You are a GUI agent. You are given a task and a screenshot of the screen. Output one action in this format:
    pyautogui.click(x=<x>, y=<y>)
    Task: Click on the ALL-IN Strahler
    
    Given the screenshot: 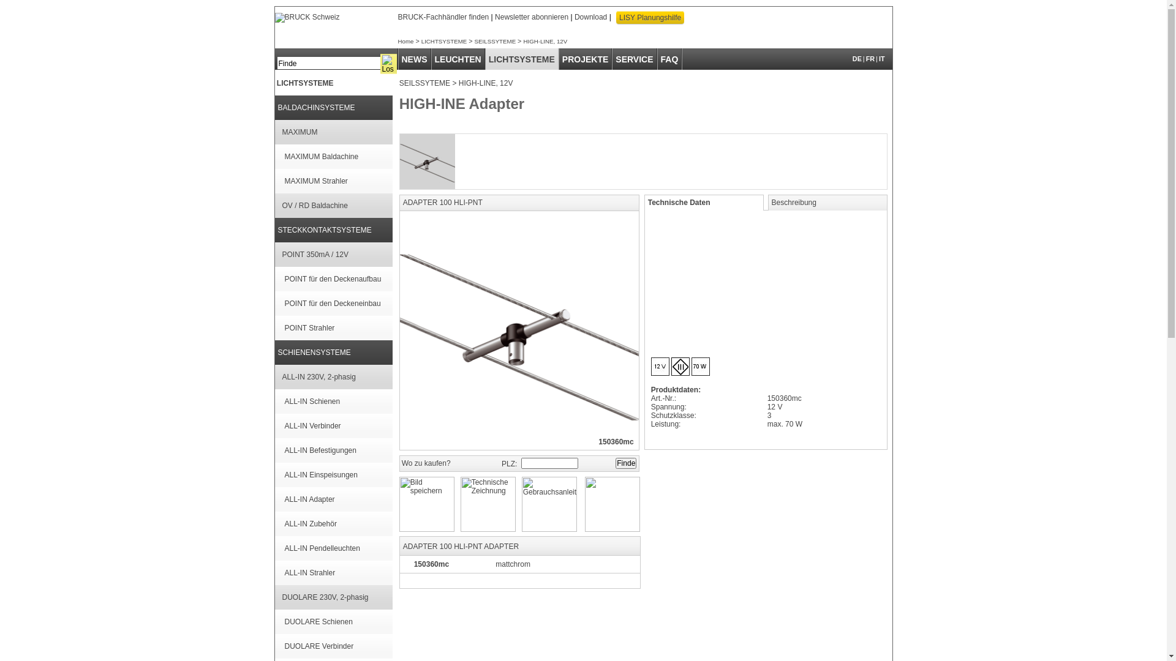 What is the action you would take?
    pyautogui.click(x=310, y=573)
    